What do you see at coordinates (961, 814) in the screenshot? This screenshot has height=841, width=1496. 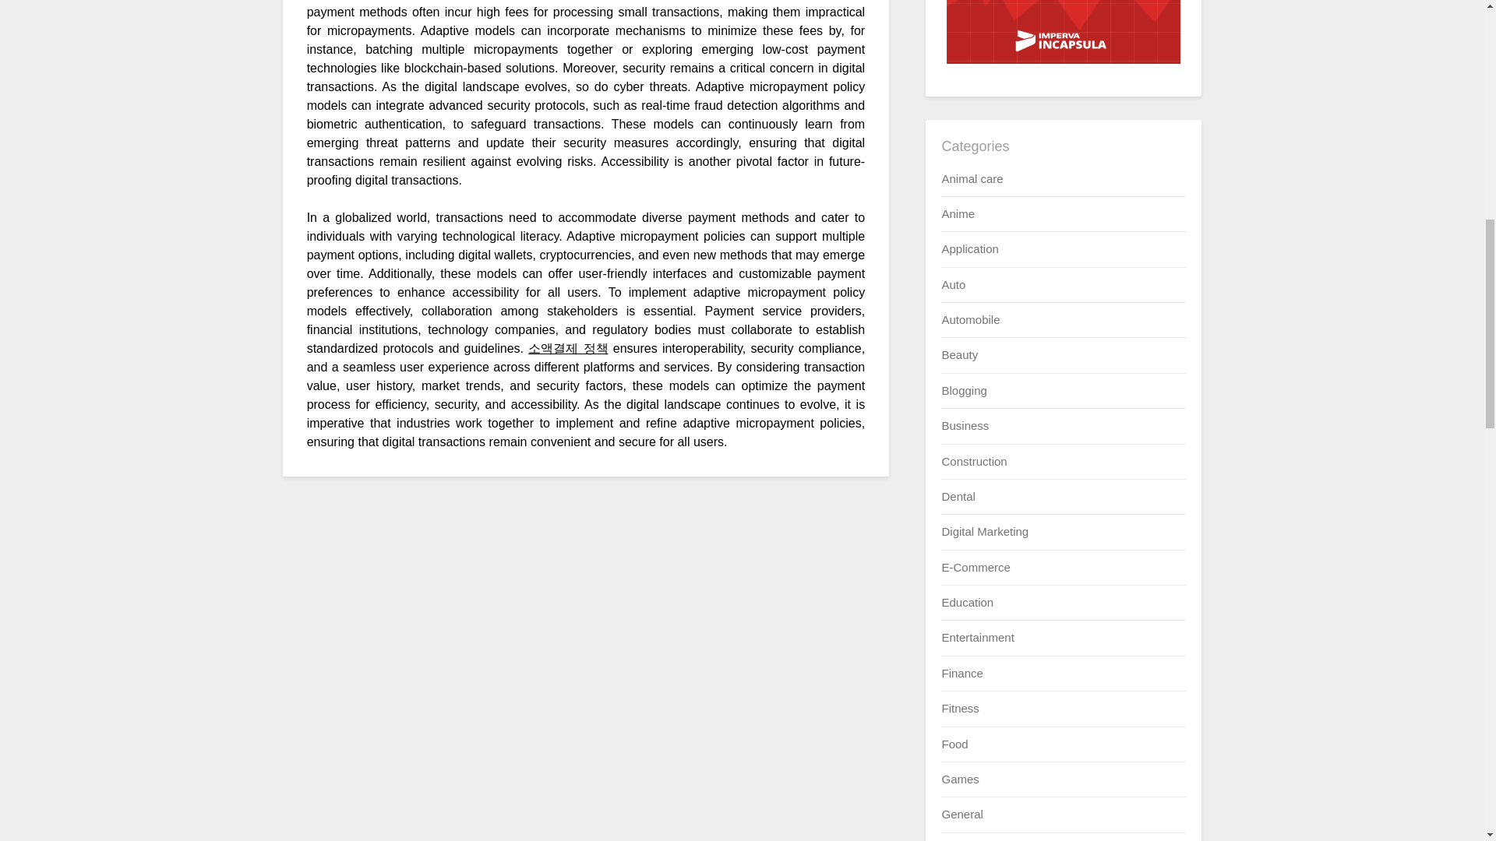 I see `General` at bounding box center [961, 814].